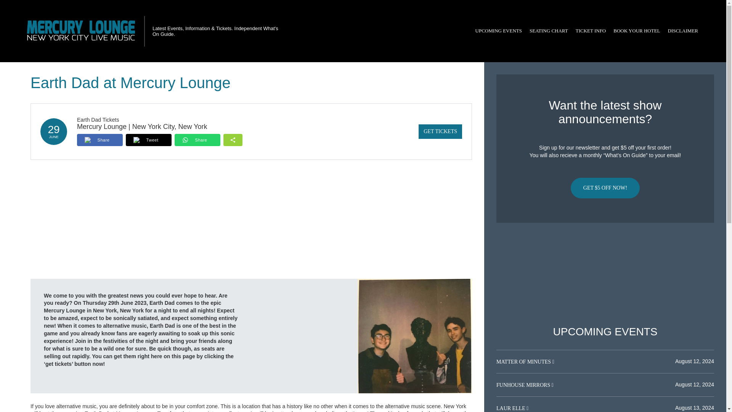 The image size is (732, 412). I want to click on GET TICKETS, so click(440, 131).